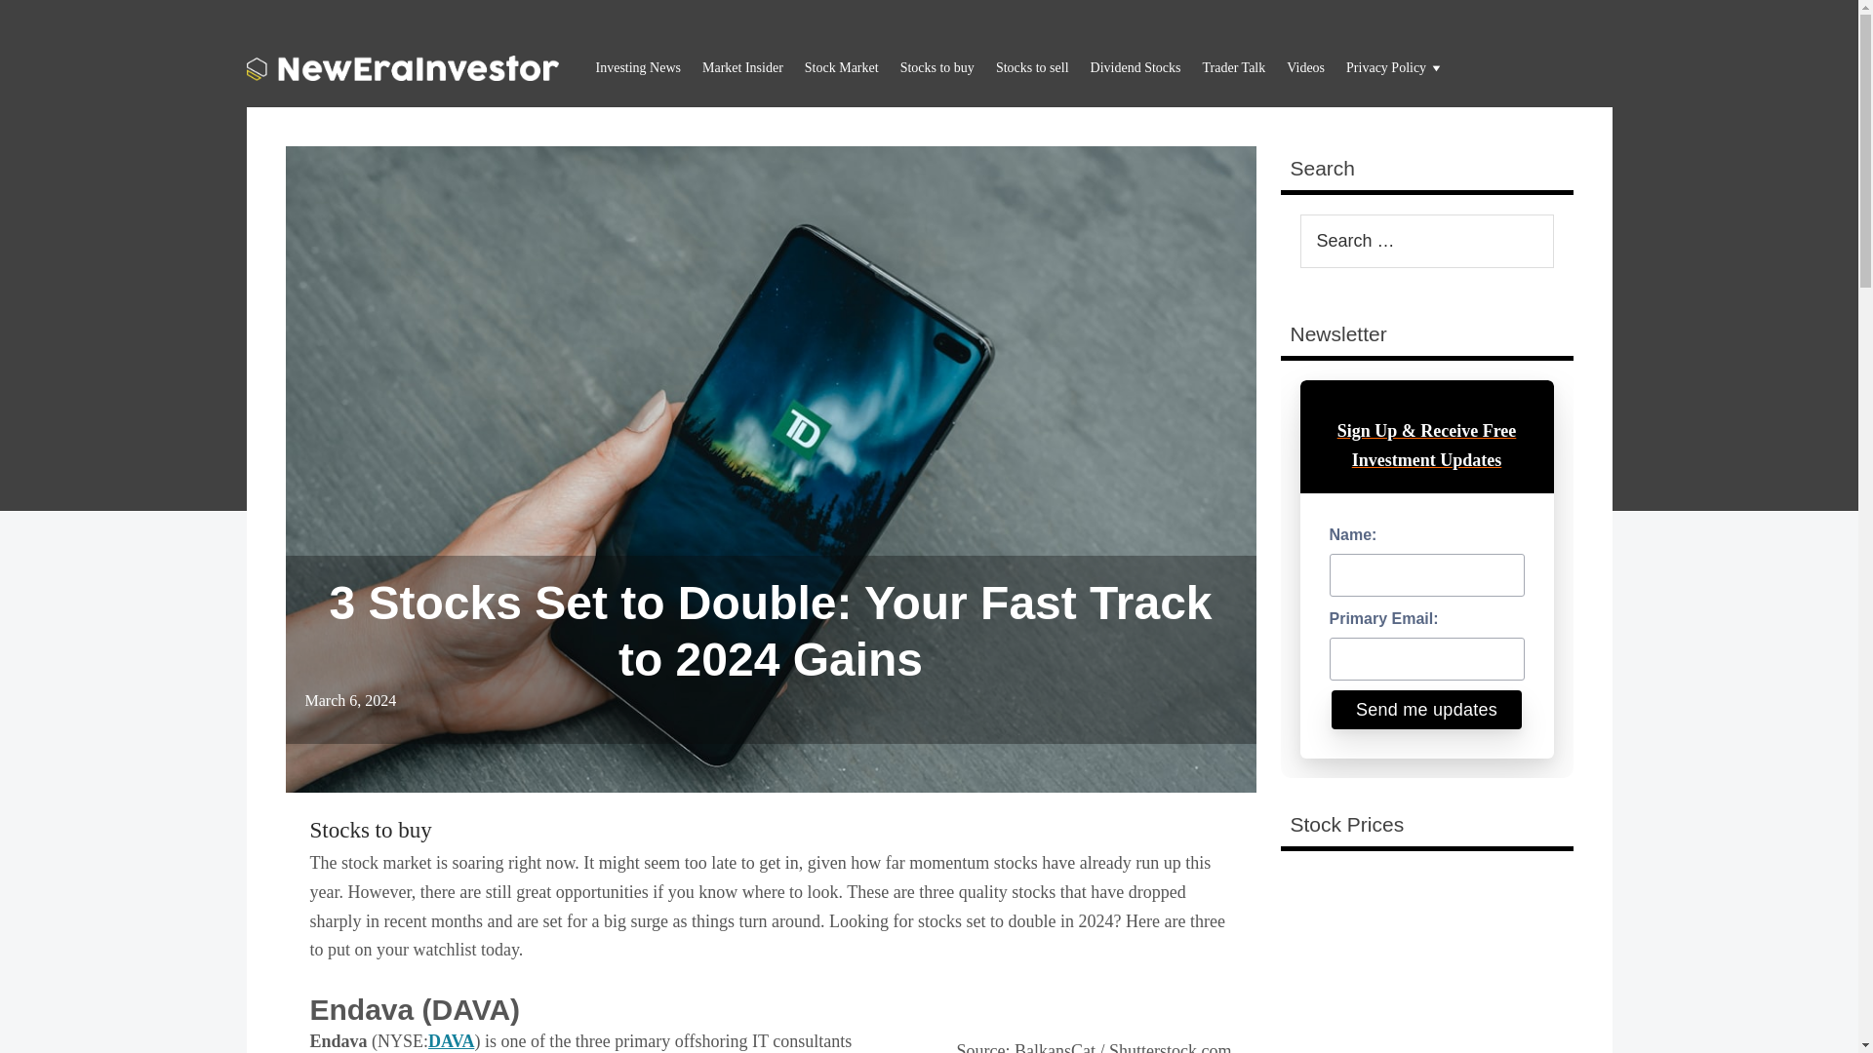 Image resolution: width=1873 pixels, height=1053 pixels. What do you see at coordinates (1032, 68) in the screenshot?
I see `Stocks to sell` at bounding box center [1032, 68].